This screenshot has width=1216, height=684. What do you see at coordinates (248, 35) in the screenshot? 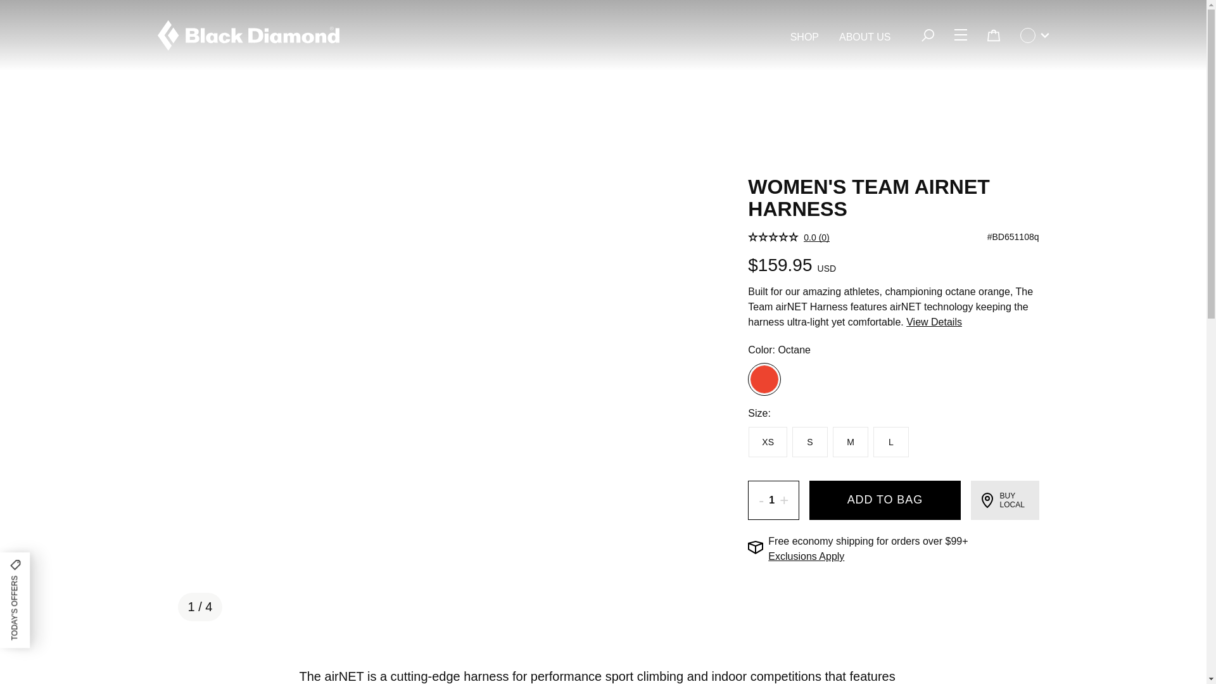
I see `Black Diamond` at bounding box center [248, 35].